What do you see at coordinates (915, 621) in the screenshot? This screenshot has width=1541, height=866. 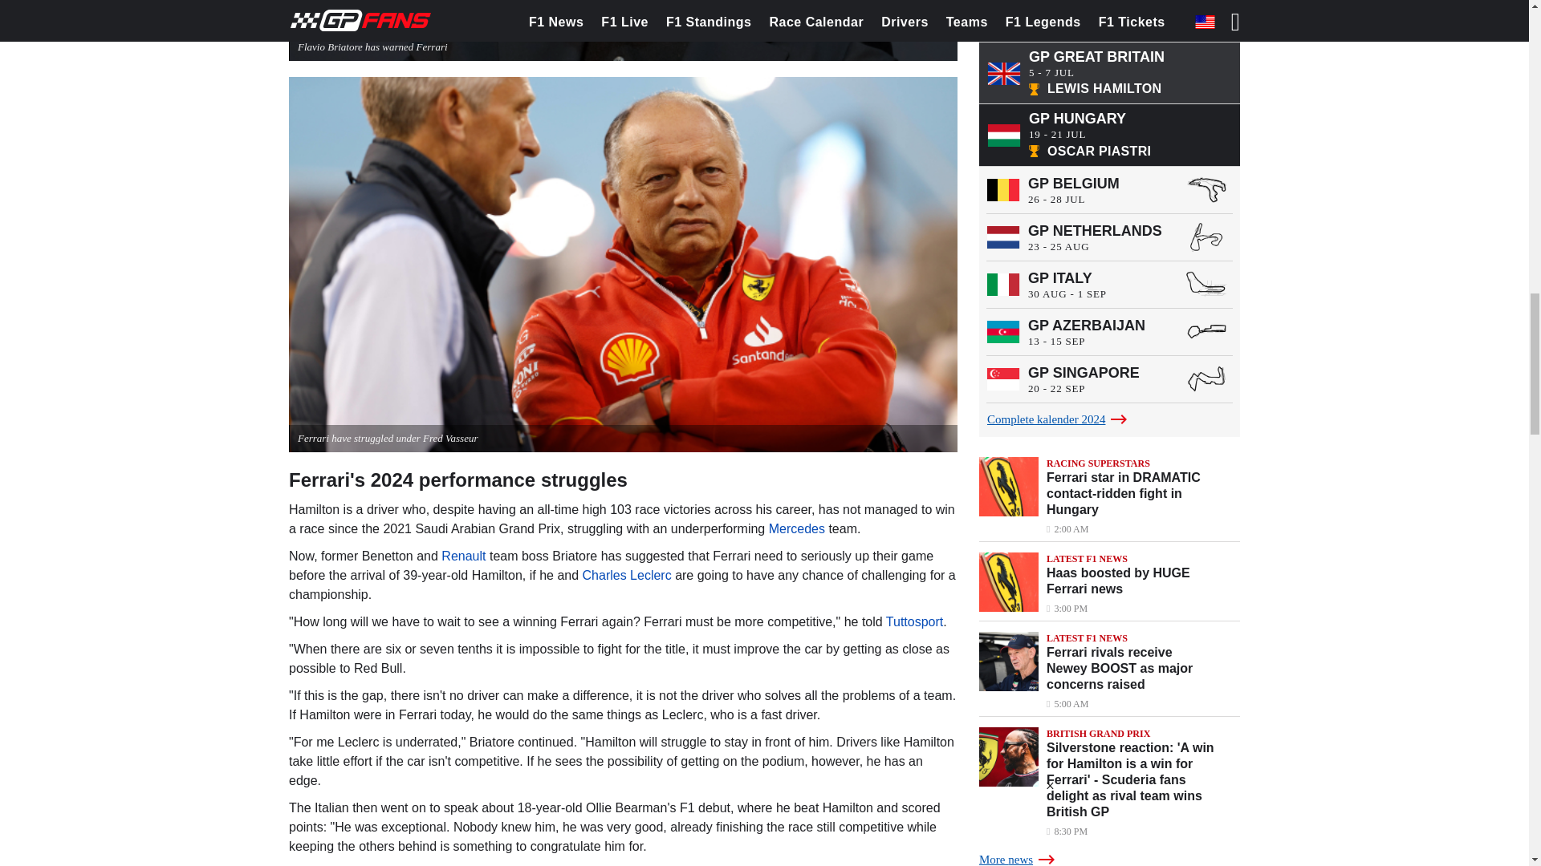 I see `Tuttosport` at bounding box center [915, 621].